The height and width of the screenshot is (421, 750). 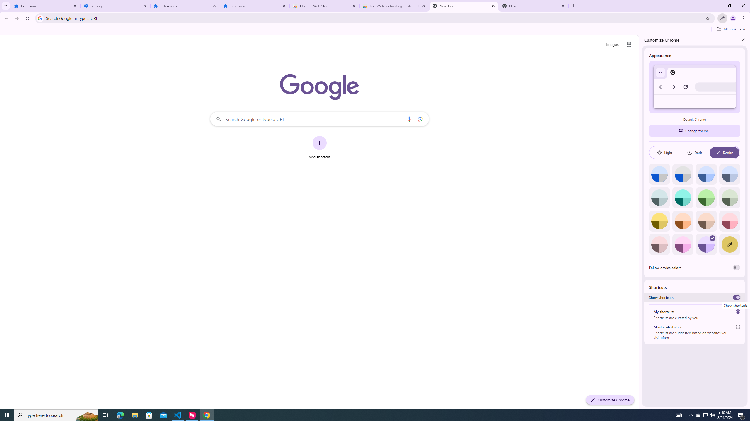 I want to click on Grey default color, so click(x=683, y=174).